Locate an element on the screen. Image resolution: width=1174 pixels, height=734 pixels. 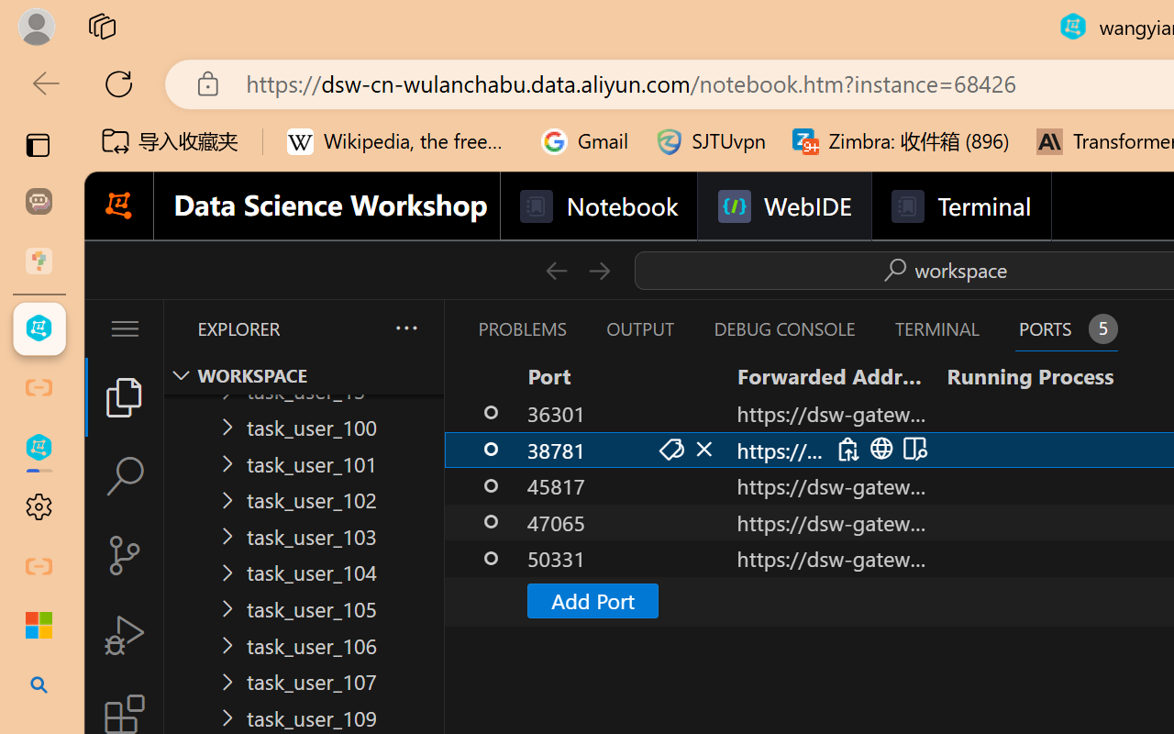
Explorer actions is located at coordinates (358, 328).